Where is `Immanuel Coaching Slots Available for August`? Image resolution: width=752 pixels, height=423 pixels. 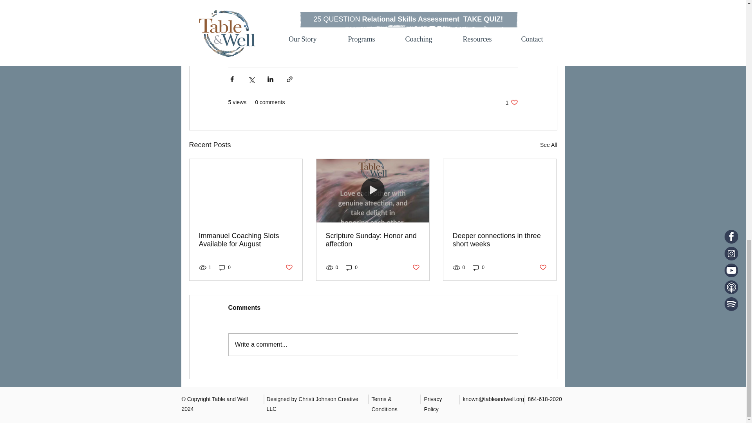
Immanuel Coaching Slots Available for August is located at coordinates (246, 240).